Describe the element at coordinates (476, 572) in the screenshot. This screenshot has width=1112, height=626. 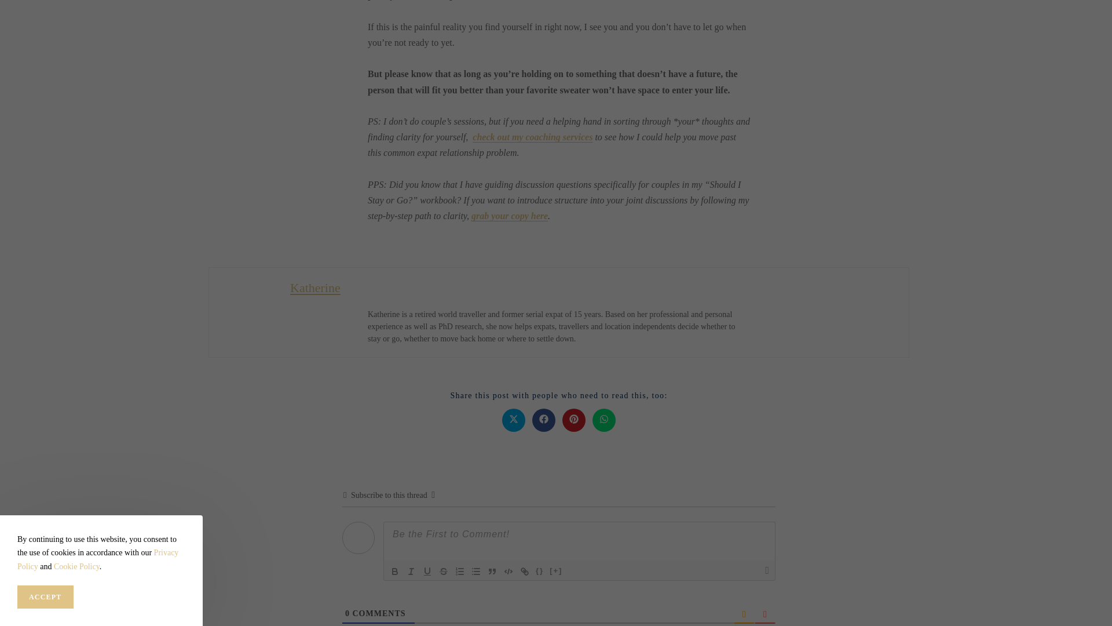
I see `bullet` at that location.